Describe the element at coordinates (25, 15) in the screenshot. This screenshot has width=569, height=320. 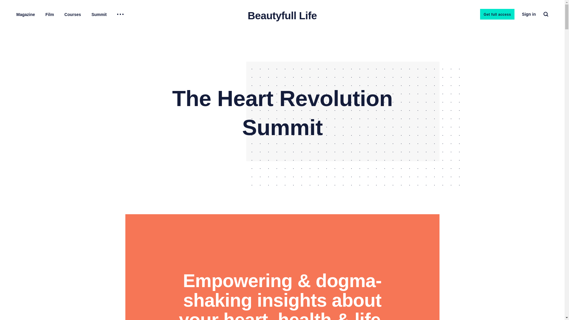
I see `Magazine` at that location.